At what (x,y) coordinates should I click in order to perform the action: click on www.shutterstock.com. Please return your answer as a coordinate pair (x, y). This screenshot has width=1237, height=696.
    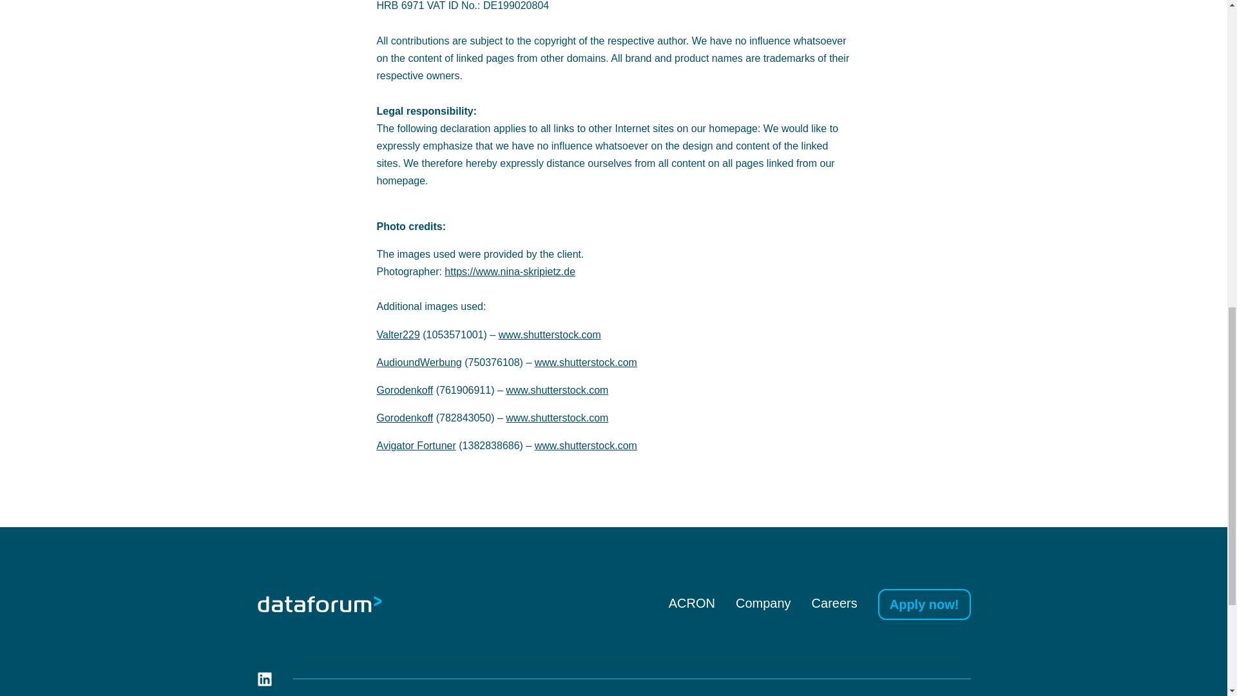
    Looking at the image, I should click on (557, 418).